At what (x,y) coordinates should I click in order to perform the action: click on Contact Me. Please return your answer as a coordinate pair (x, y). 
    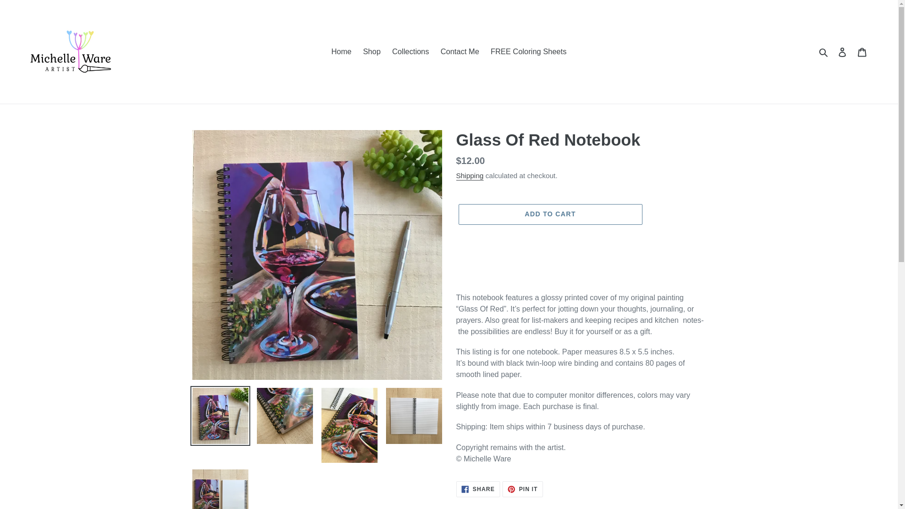
    Looking at the image, I should click on (460, 52).